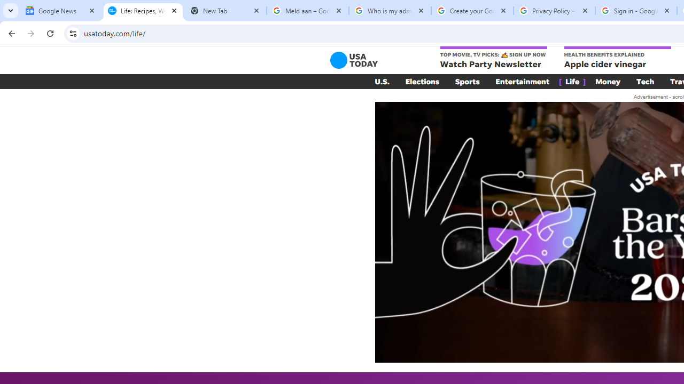  What do you see at coordinates (572, 81) in the screenshot?
I see `[ Life ]` at bounding box center [572, 81].